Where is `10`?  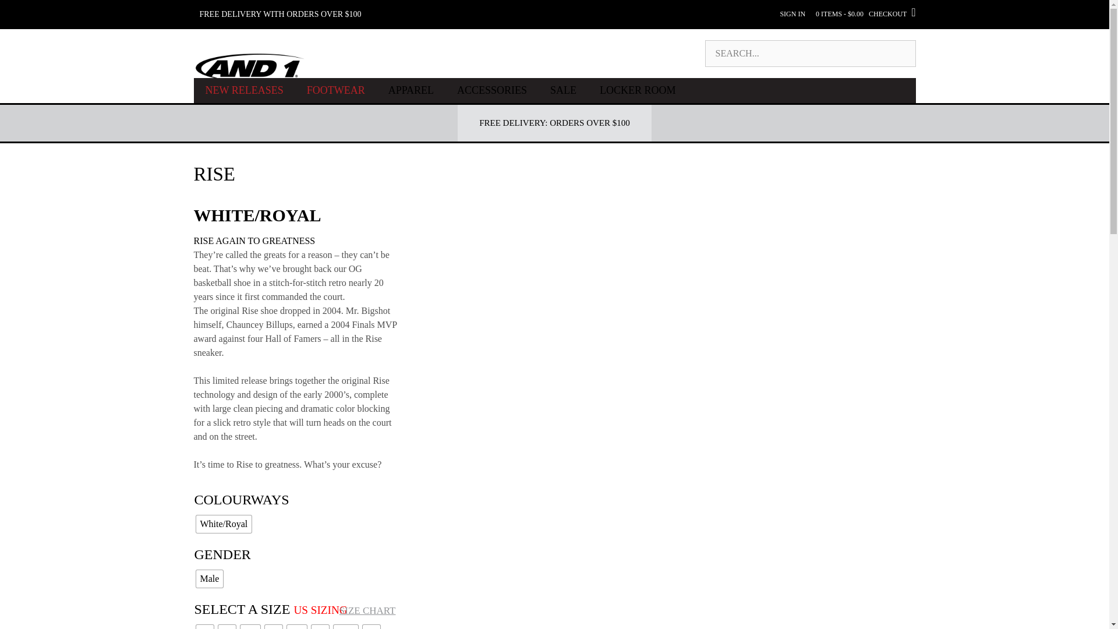 10 is located at coordinates (319, 627).